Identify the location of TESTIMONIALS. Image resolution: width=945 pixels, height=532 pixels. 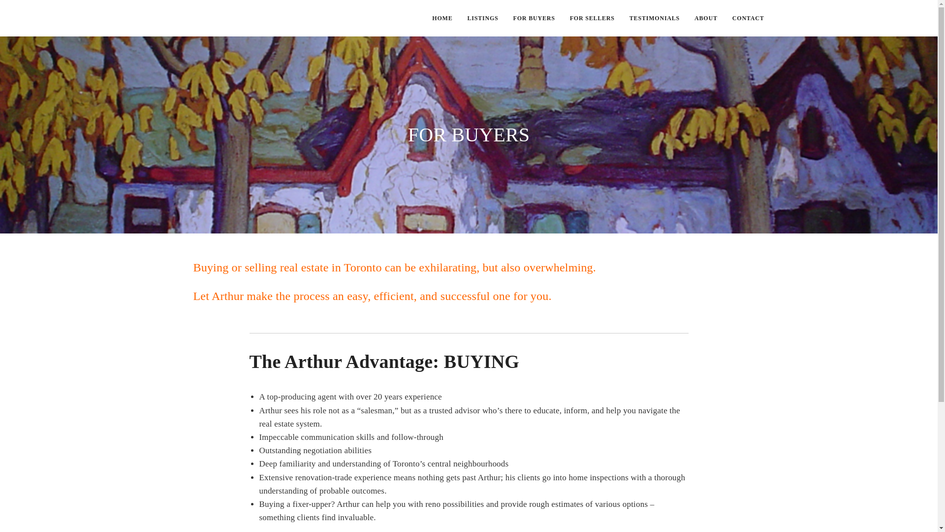
(655, 18).